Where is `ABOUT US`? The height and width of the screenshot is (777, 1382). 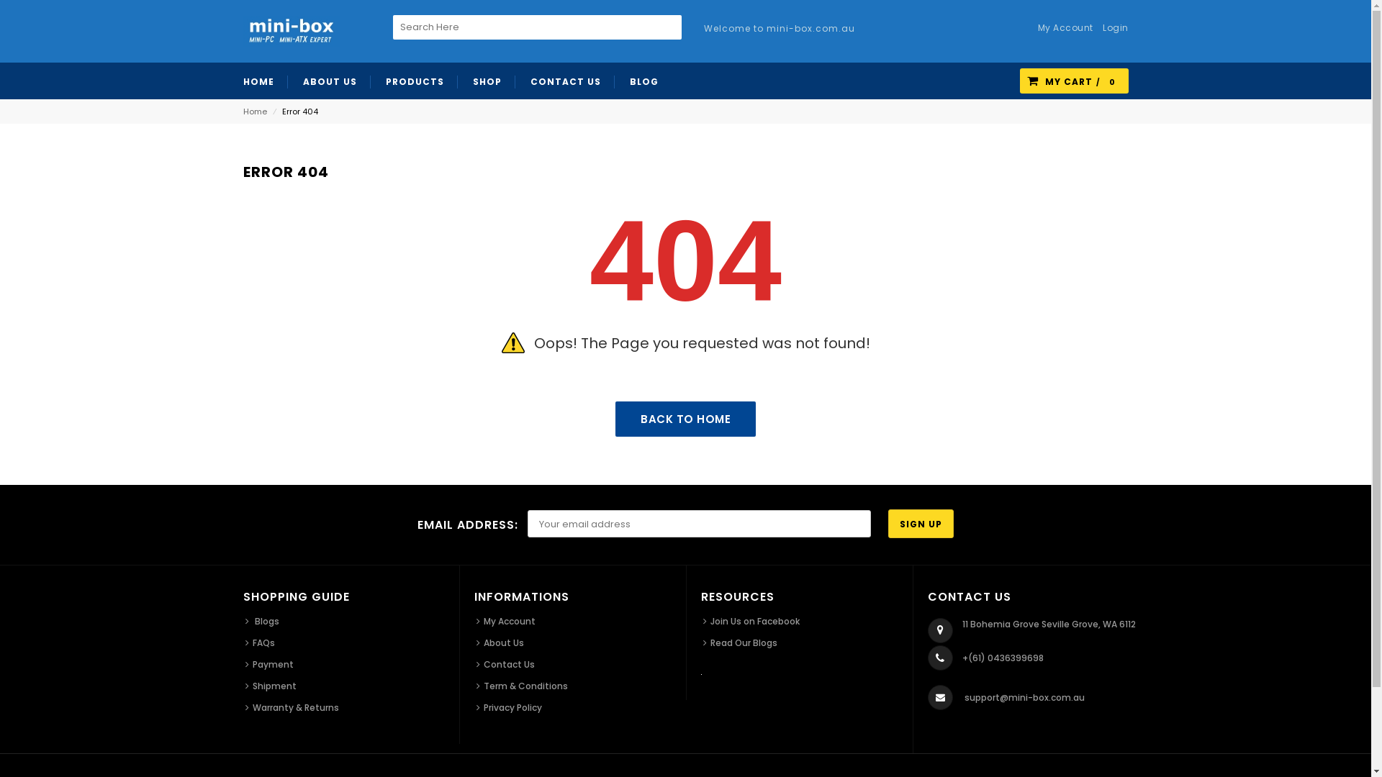 ABOUT US is located at coordinates (330, 81).